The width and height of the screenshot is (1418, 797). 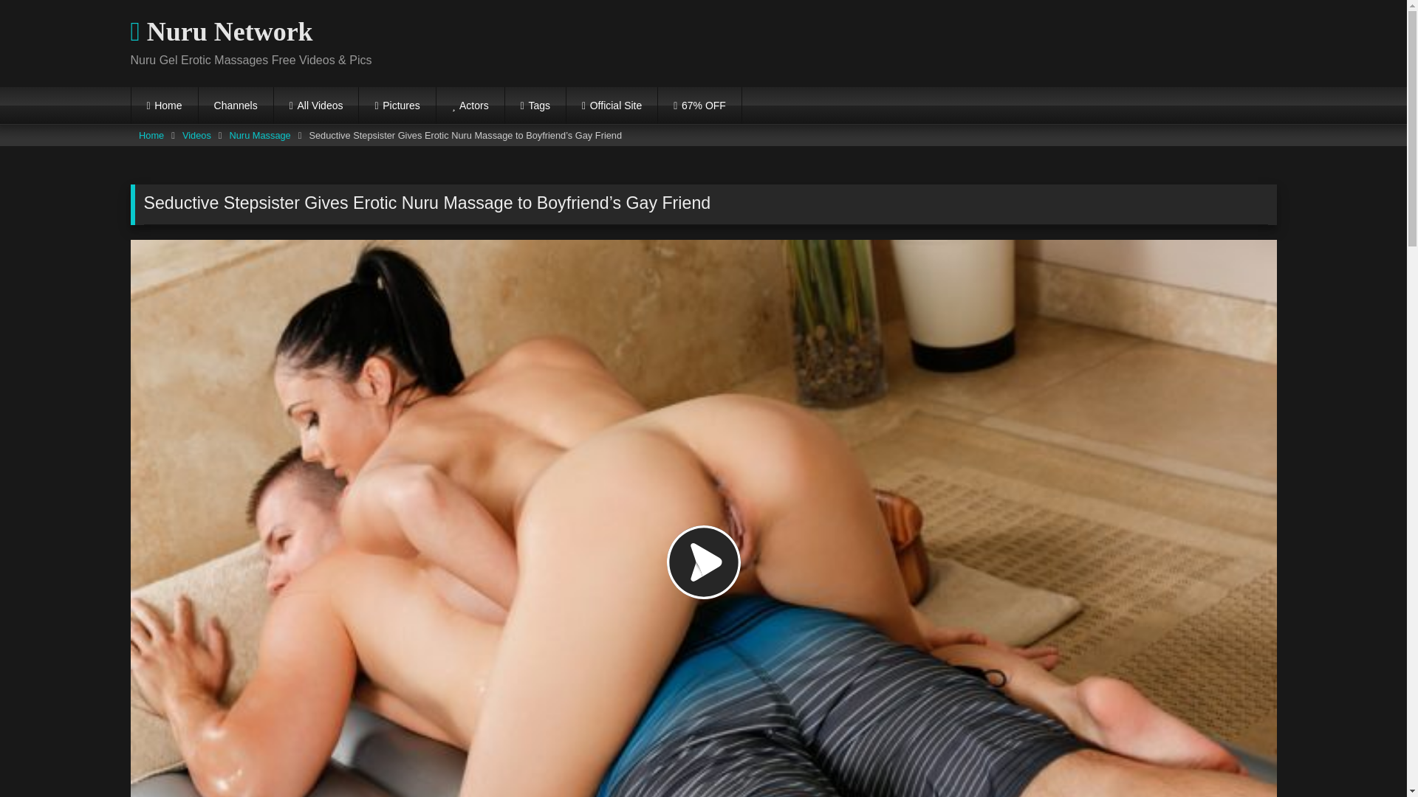 I want to click on Tags, so click(x=535, y=105).